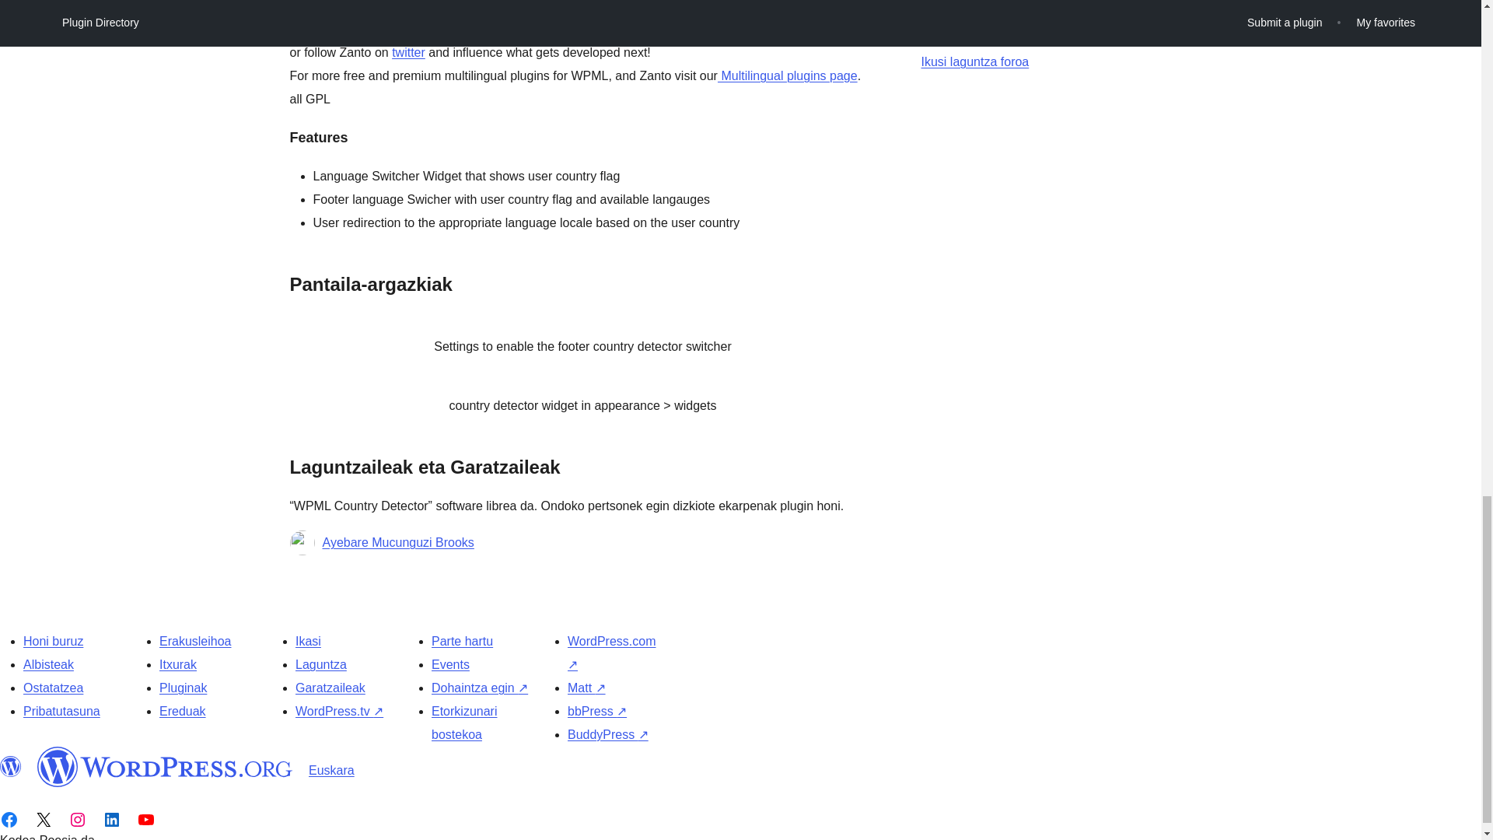 Image resolution: width=1493 pixels, height=840 pixels. I want to click on Pribatutasuna, so click(61, 711).